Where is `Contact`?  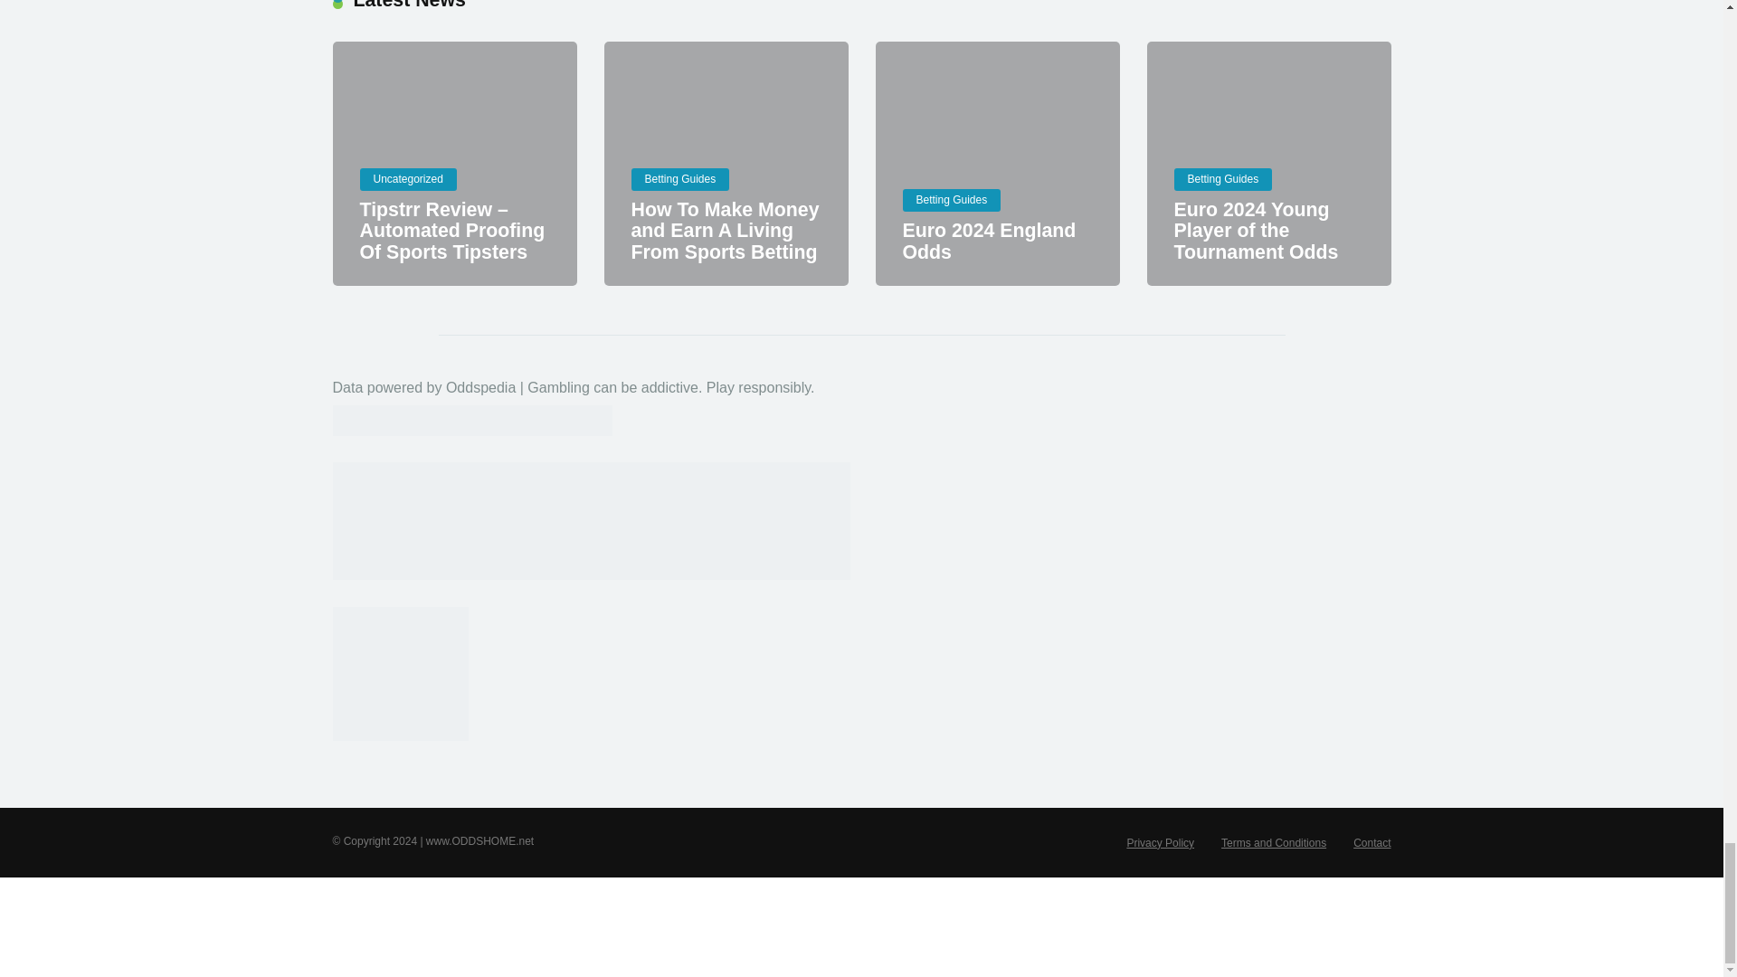 Contact is located at coordinates (1372, 842).